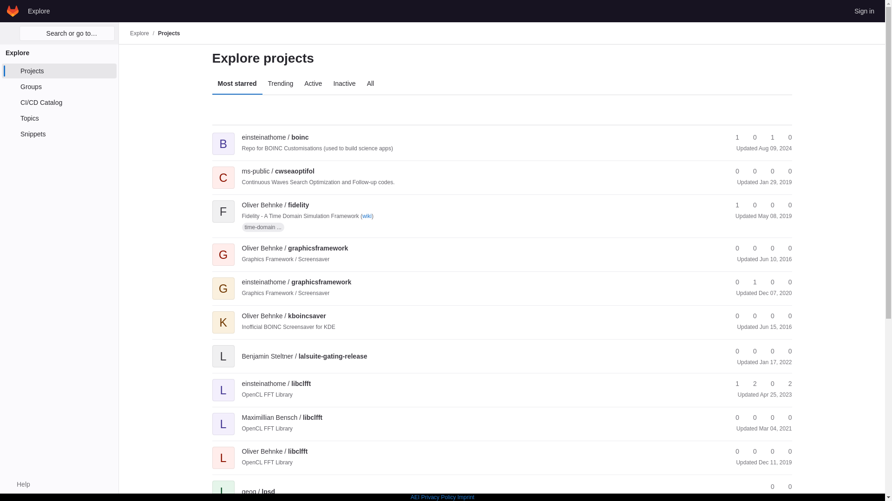  Describe the element at coordinates (751, 171) in the screenshot. I see `Forks` at that location.